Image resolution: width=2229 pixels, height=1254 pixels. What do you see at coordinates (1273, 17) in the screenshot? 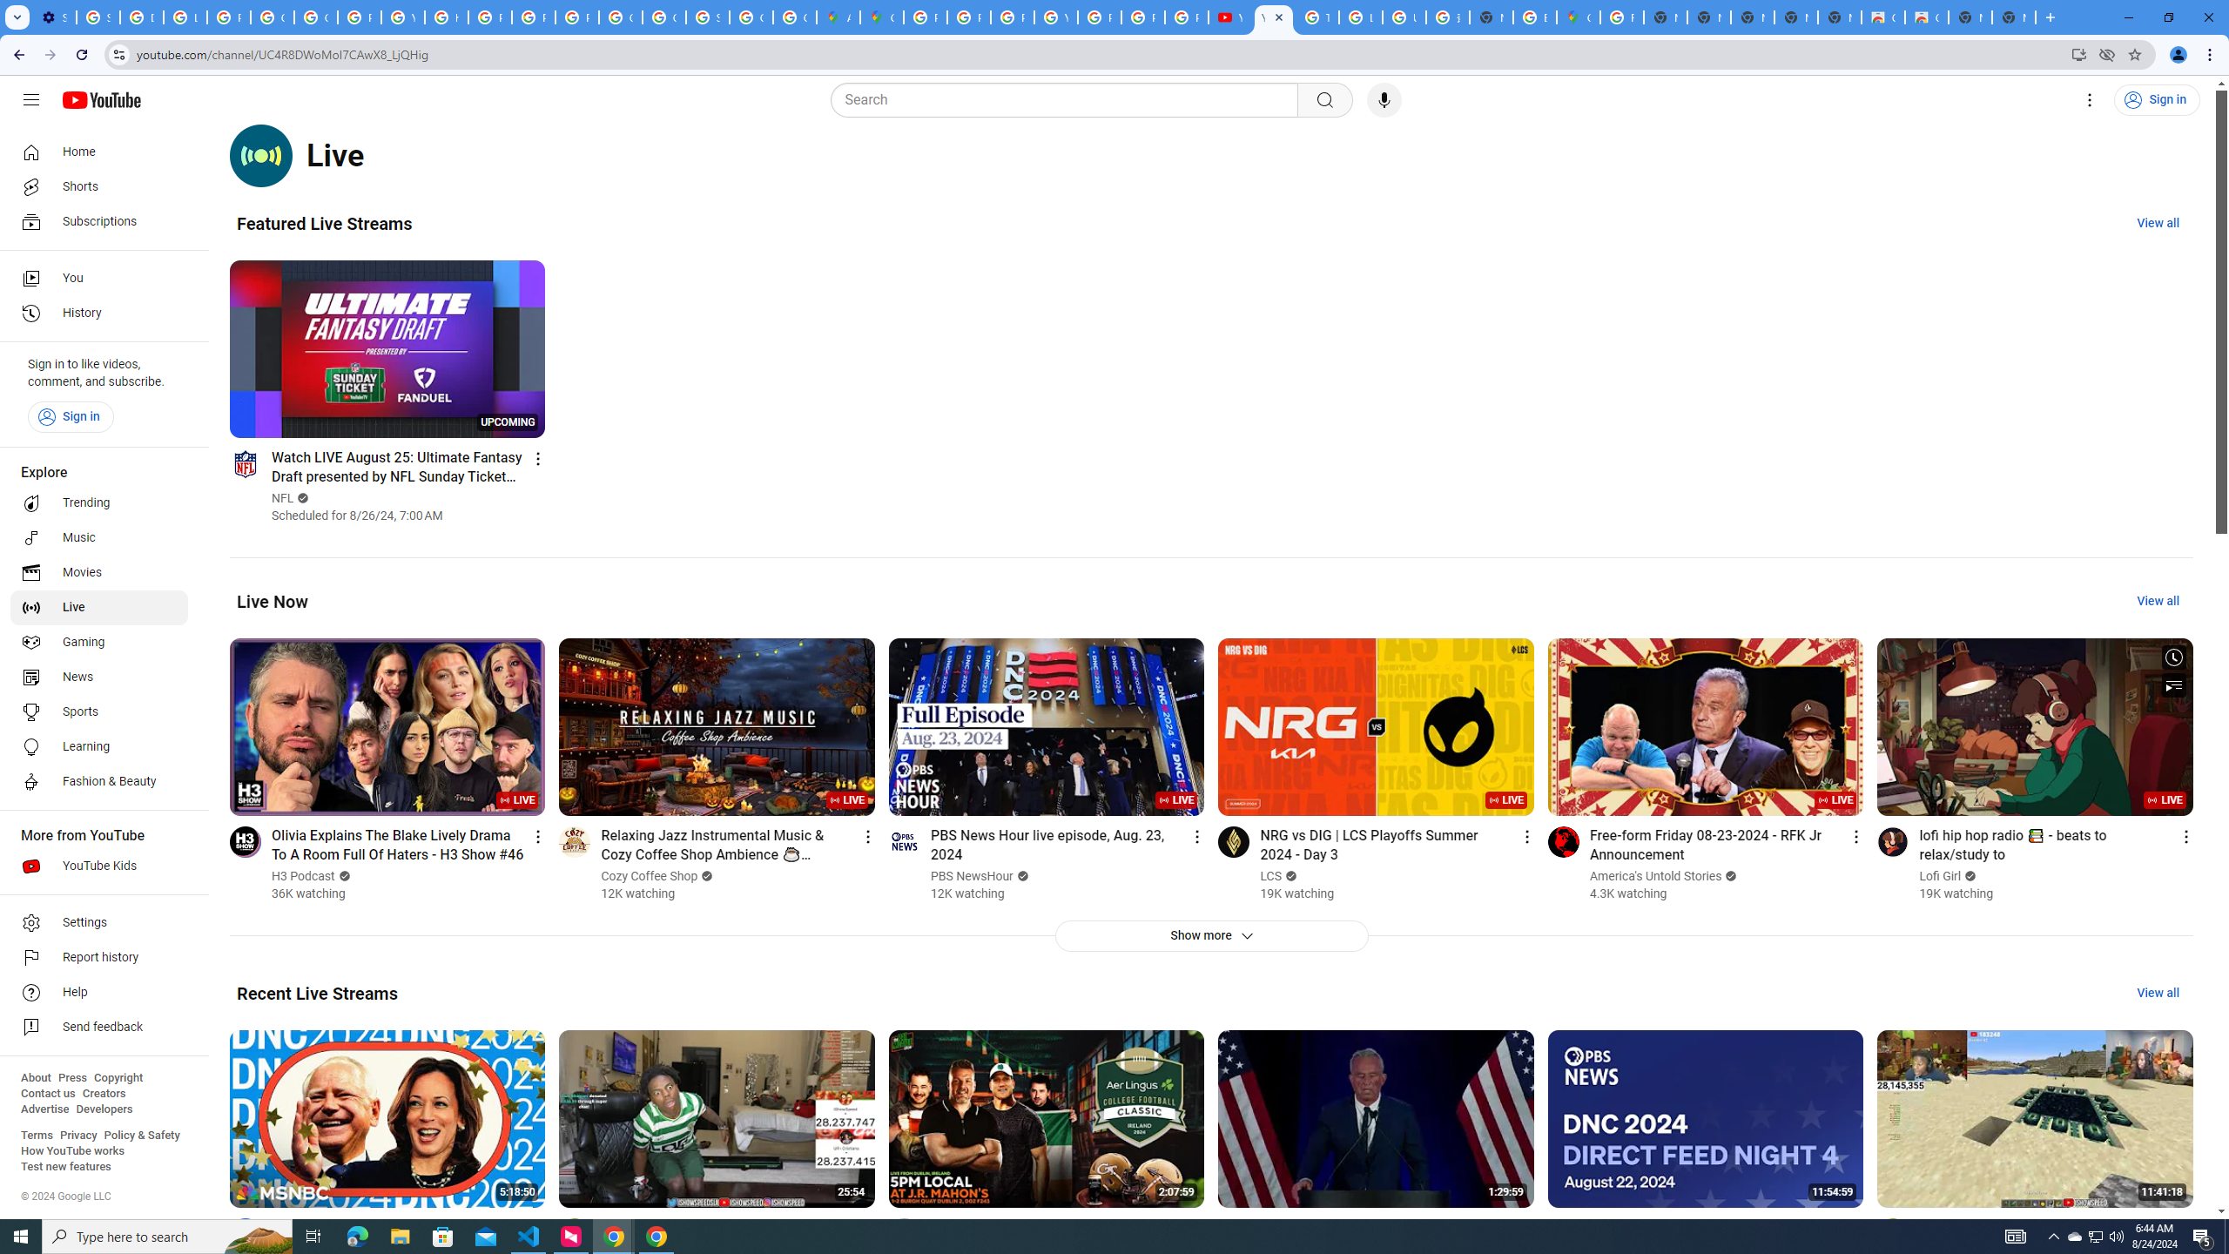
I see `YouTube` at bounding box center [1273, 17].